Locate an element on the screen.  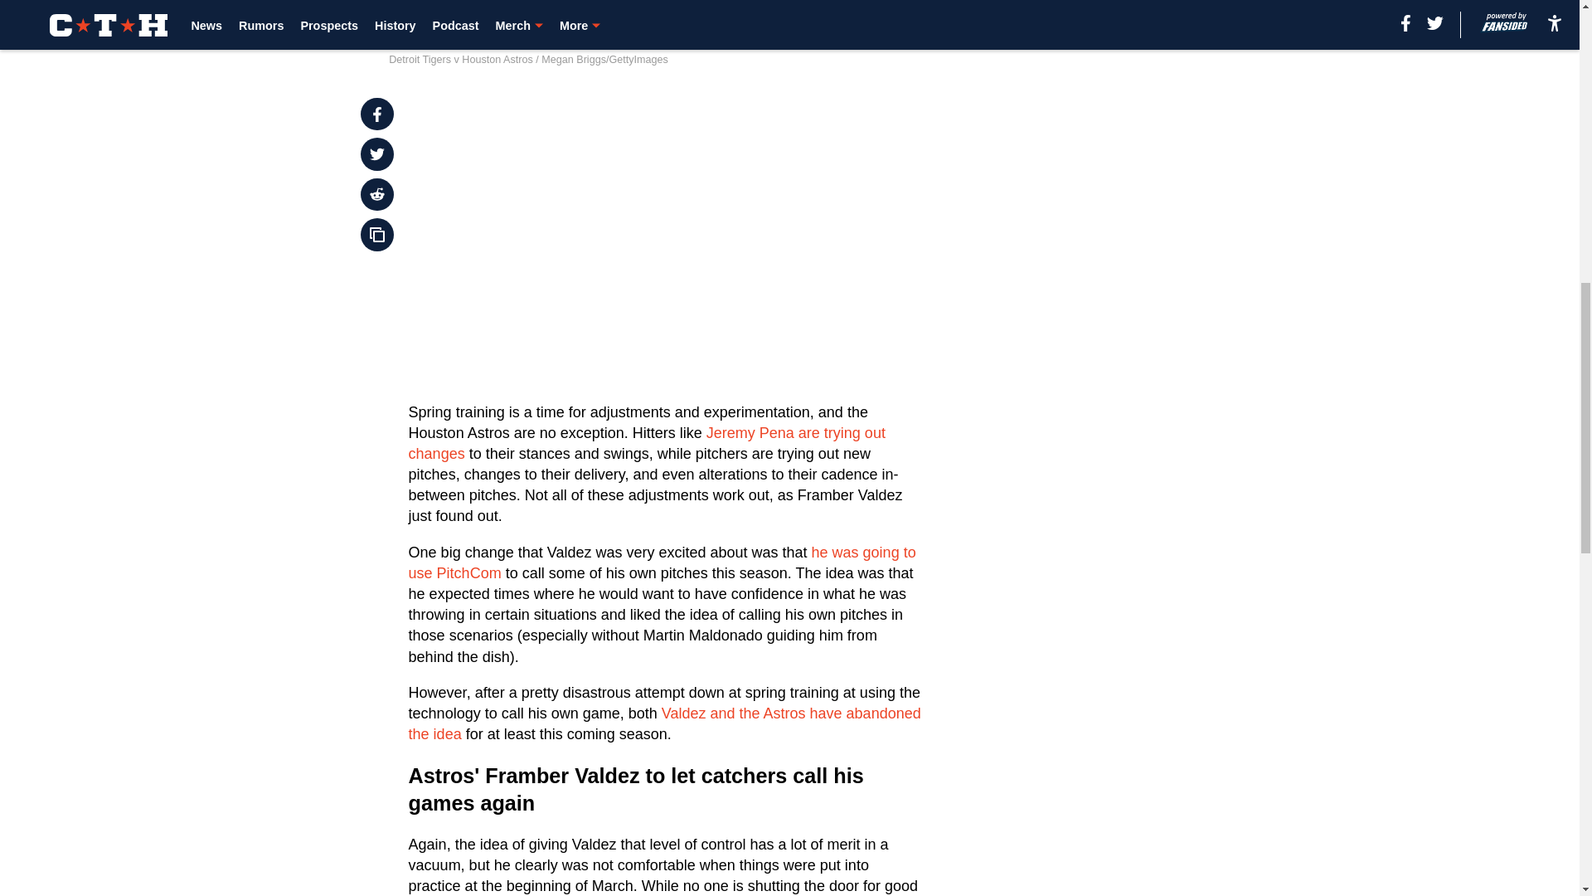
he was going to use PitchCom is located at coordinates (663, 562).